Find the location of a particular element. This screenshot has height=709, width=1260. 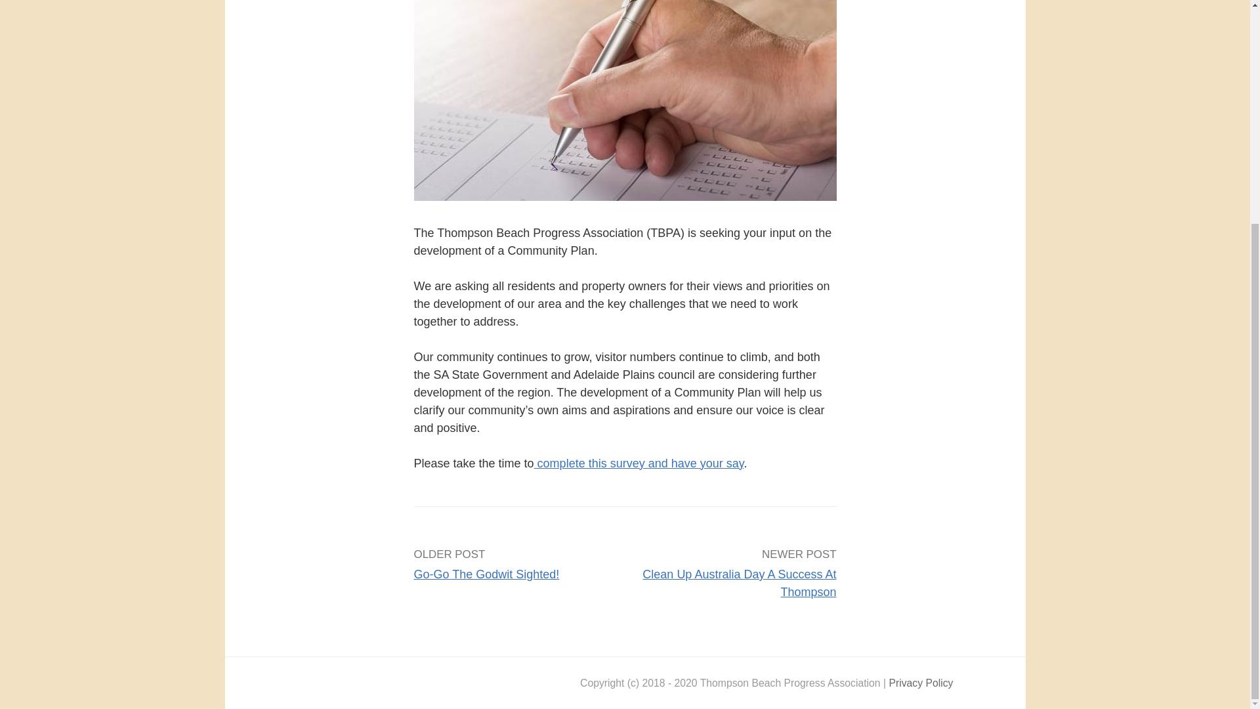

complete this survey and have your say is located at coordinates (639, 463).